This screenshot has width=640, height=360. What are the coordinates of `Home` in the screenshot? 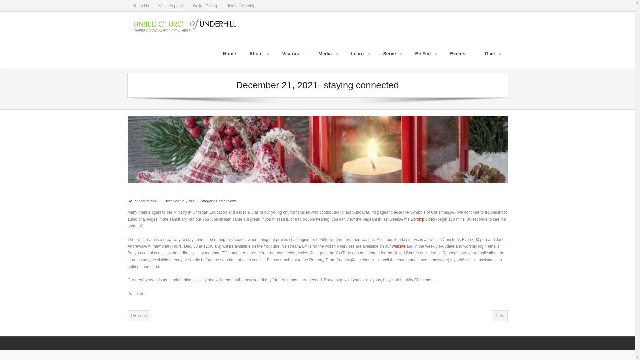 It's located at (229, 53).